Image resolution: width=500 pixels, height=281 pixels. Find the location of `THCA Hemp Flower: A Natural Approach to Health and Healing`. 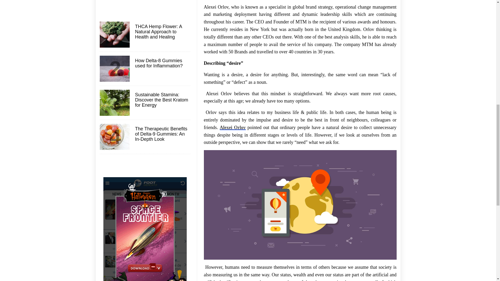

THCA Hemp Flower: A Natural Approach to Health and Healing is located at coordinates (162, 32).